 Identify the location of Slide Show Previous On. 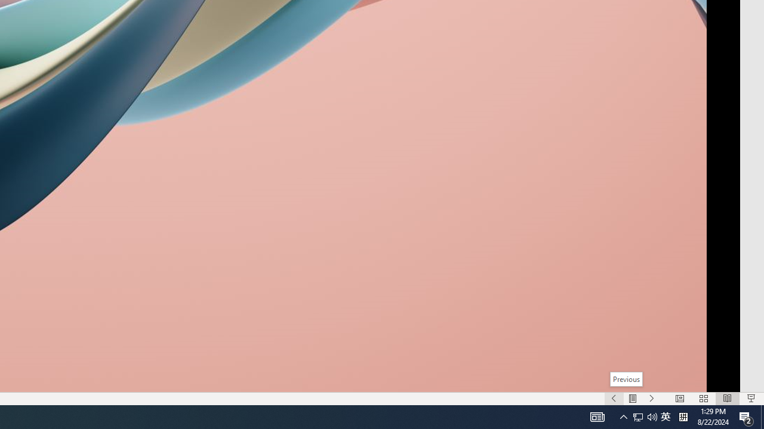
(614, 398).